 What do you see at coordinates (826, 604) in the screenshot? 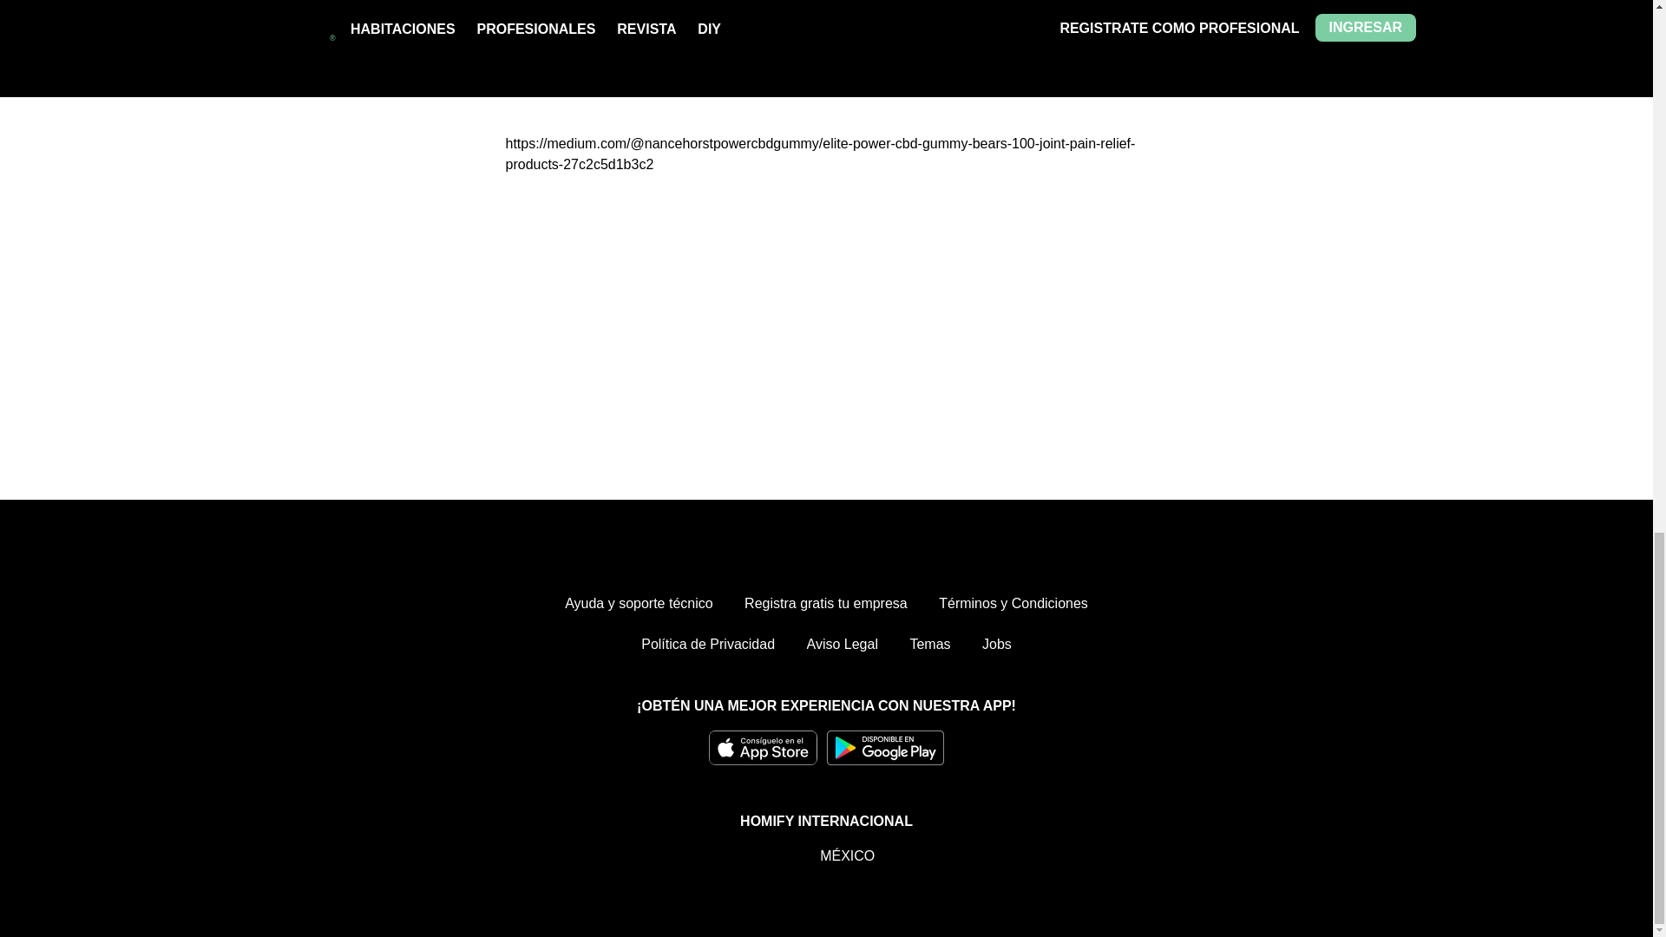
I see `Registra gratis tu empresa` at bounding box center [826, 604].